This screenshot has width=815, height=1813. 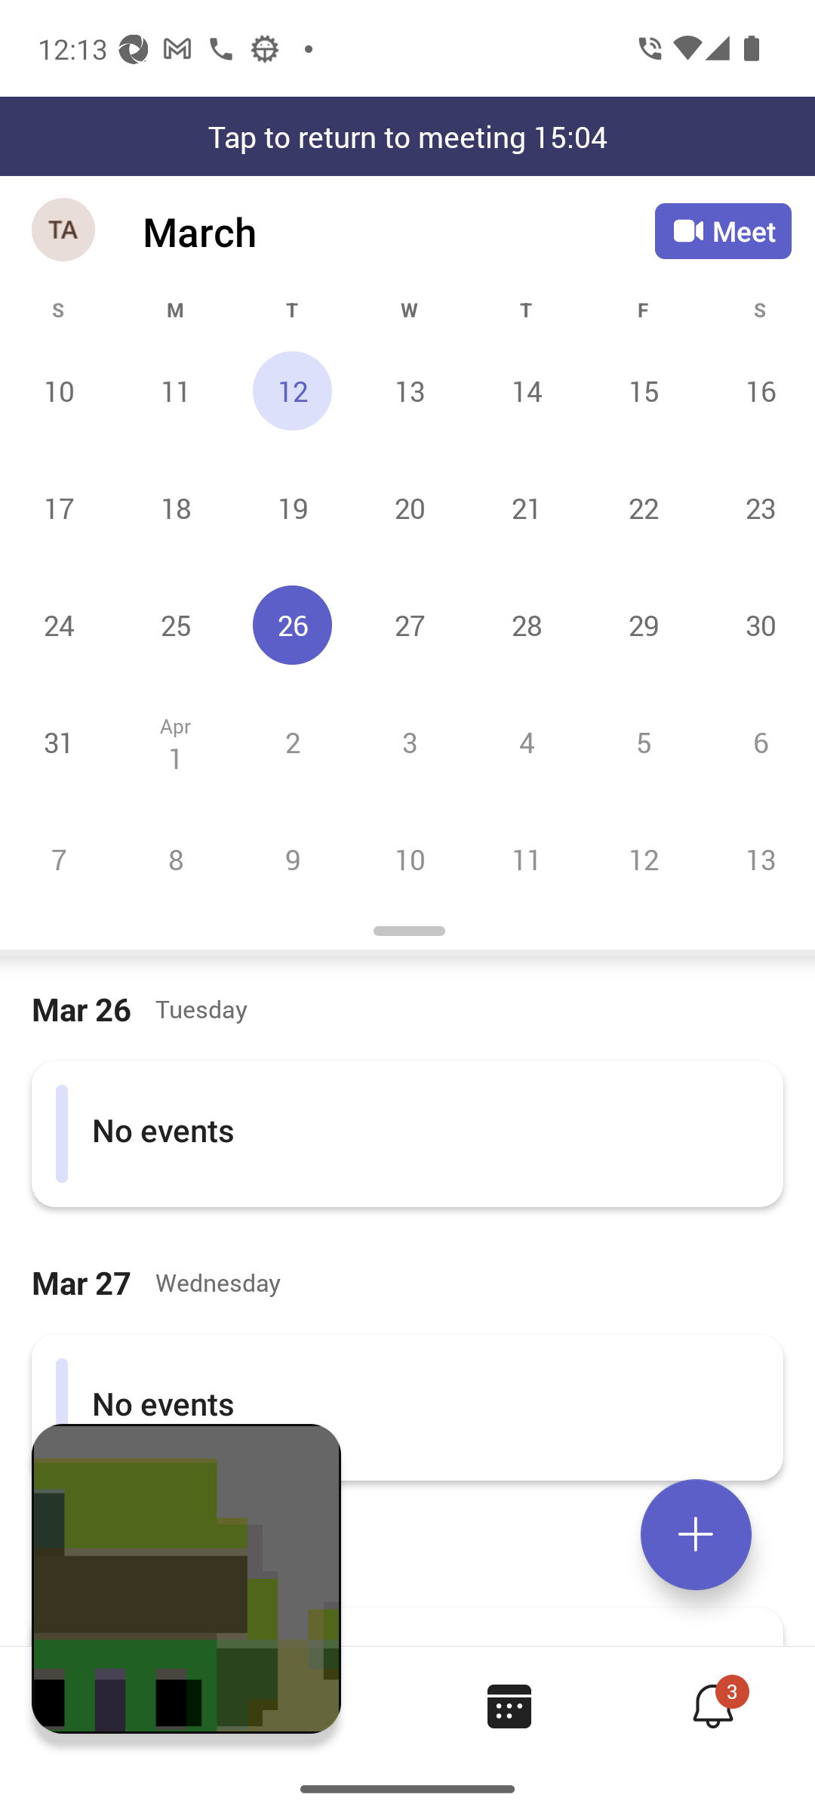 What do you see at coordinates (712, 1706) in the screenshot?
I see `Activity tab,4 of 4, not selected, 3 new 3` at bounding box center [712, 1706].